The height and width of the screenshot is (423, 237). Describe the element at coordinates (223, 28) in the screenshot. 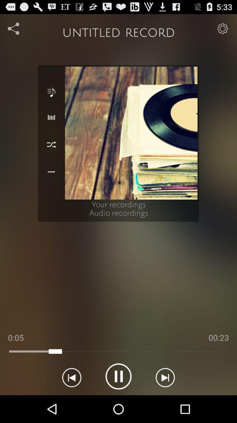

I see `click settings icon in top right corner` at that location.